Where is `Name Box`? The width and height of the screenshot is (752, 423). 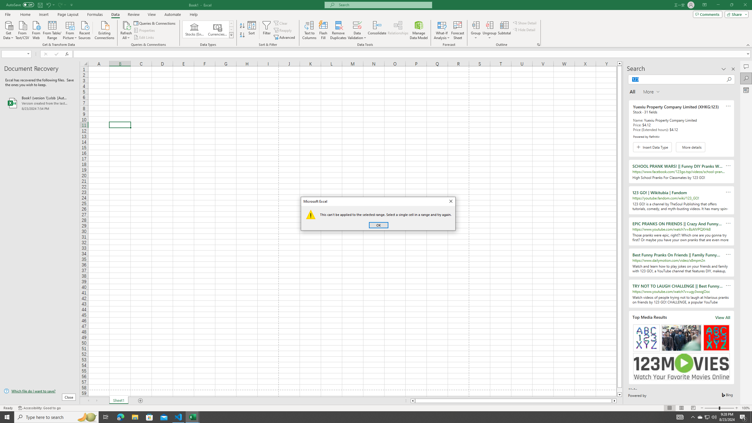
Name Box is located at coordinates (14, 54).